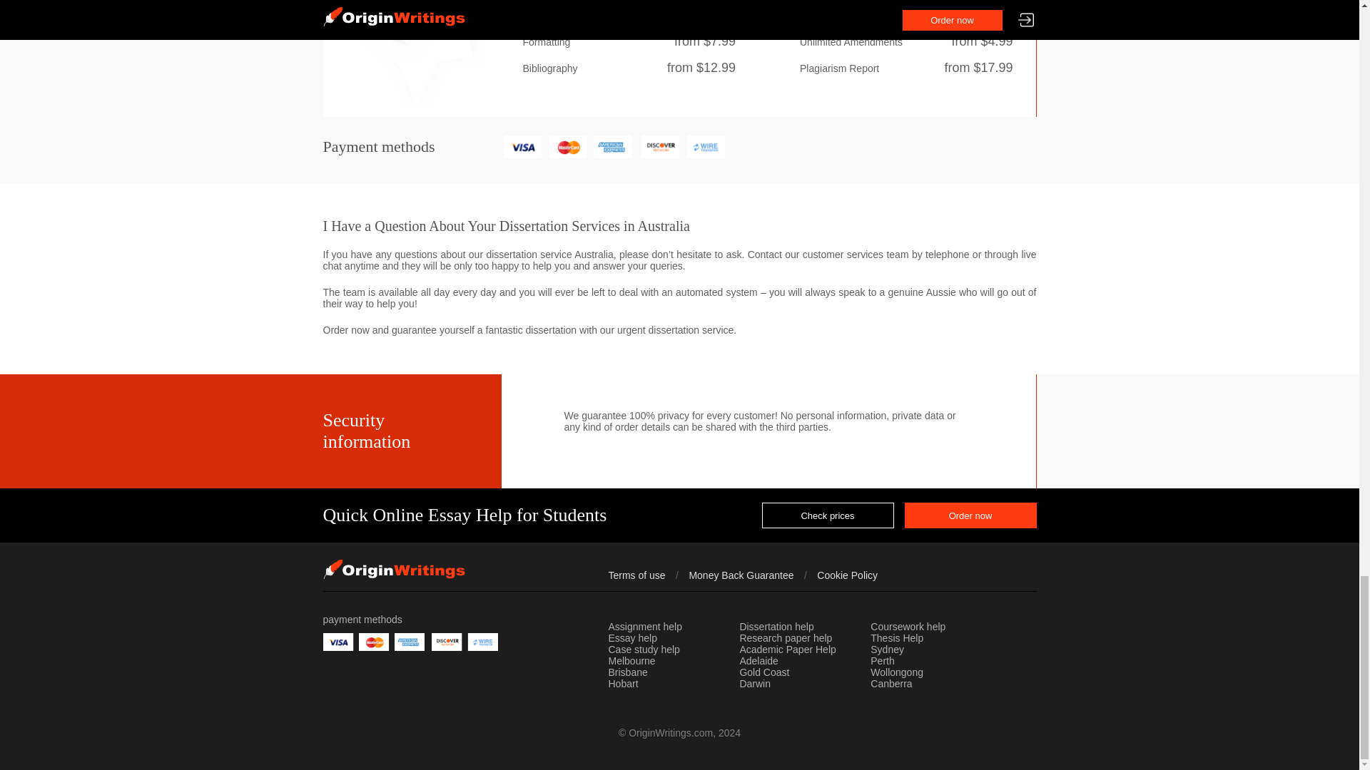 The height and width of the screenshot is (770, 1370). What do you see at coordinates (645, 627) in the screenshot?
I see `Assignment help` at bounding box center [645, 627].